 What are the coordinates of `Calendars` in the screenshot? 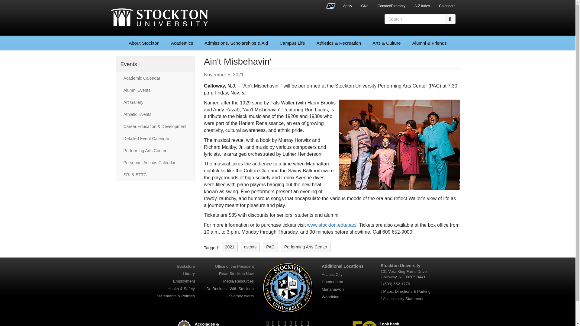 It's located at (447, 7).